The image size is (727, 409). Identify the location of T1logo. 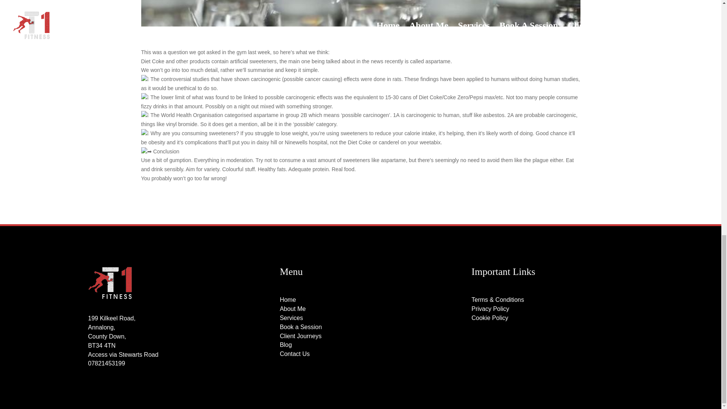
(110, 283).